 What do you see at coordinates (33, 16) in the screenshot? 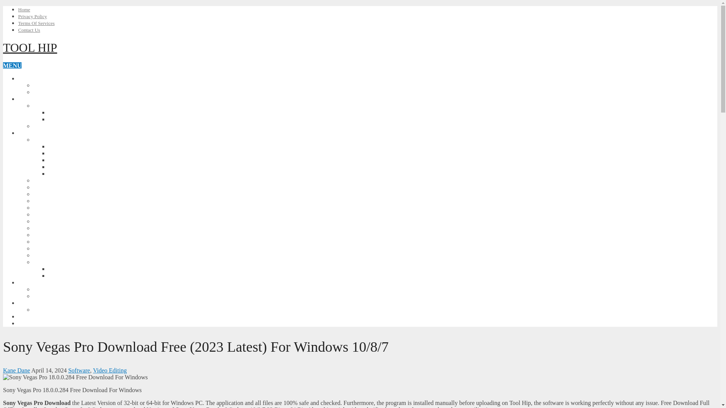
I see `Privacy Policy` at bounding box center [33, 16].